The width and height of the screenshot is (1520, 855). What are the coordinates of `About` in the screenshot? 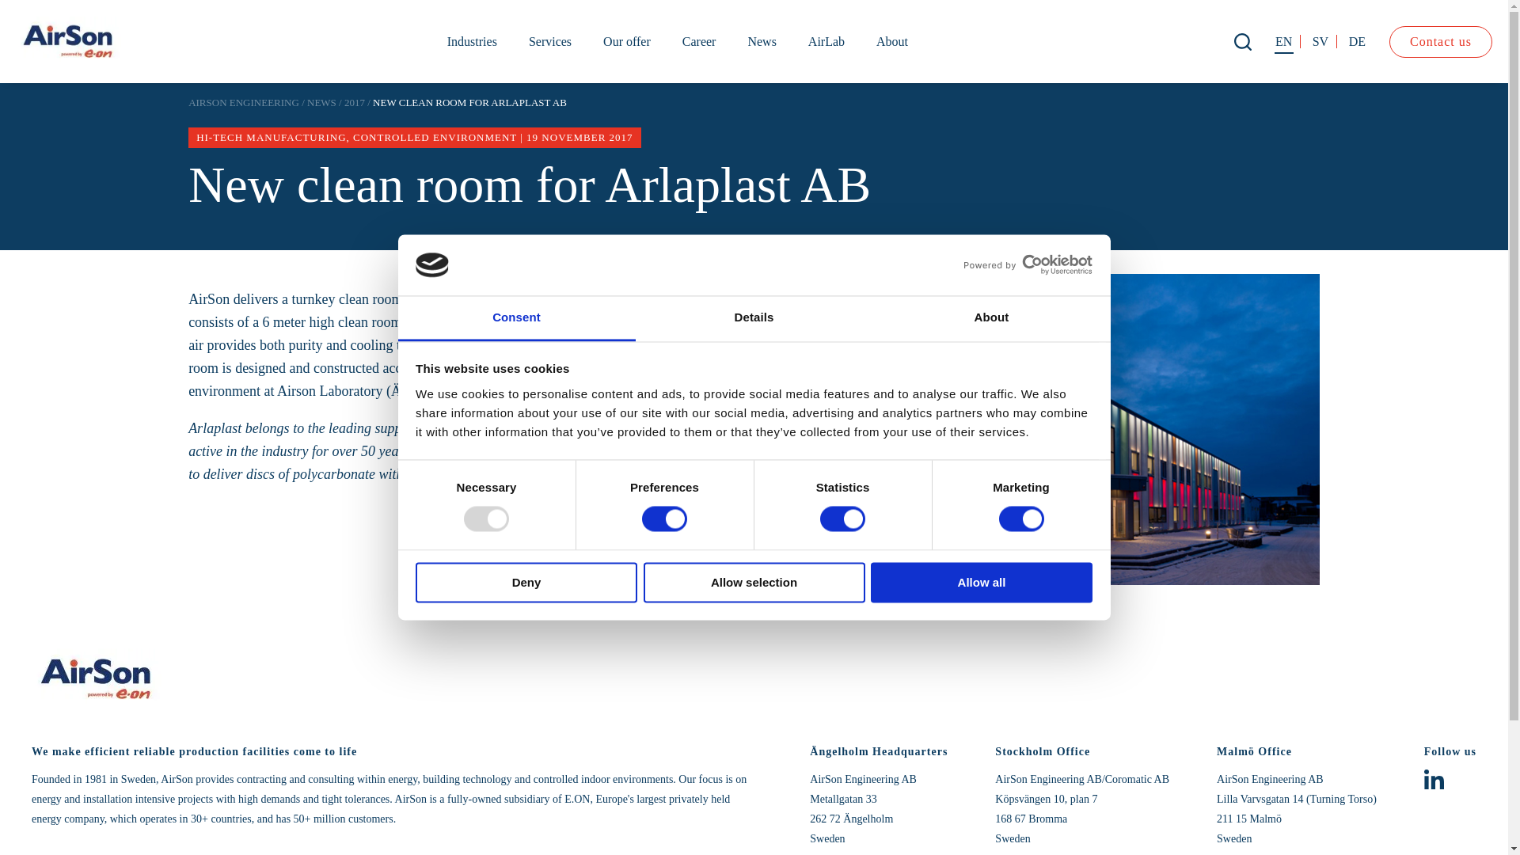 It's located at (991, 318).